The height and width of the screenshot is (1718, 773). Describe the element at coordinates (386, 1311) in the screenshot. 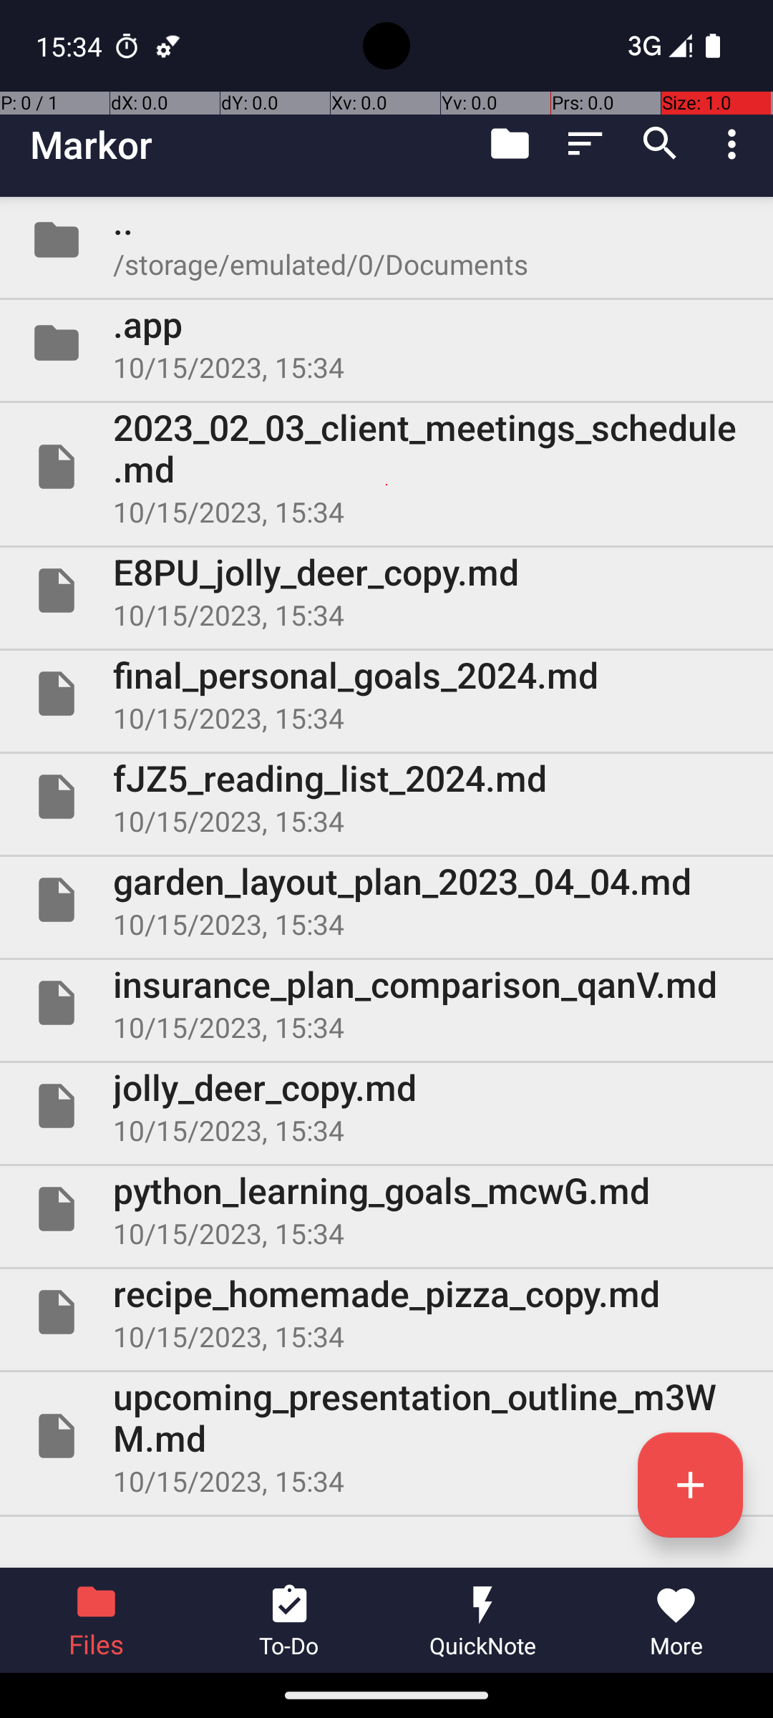

I see `File recipe_homemade_pizza_copy.md ` at that location.